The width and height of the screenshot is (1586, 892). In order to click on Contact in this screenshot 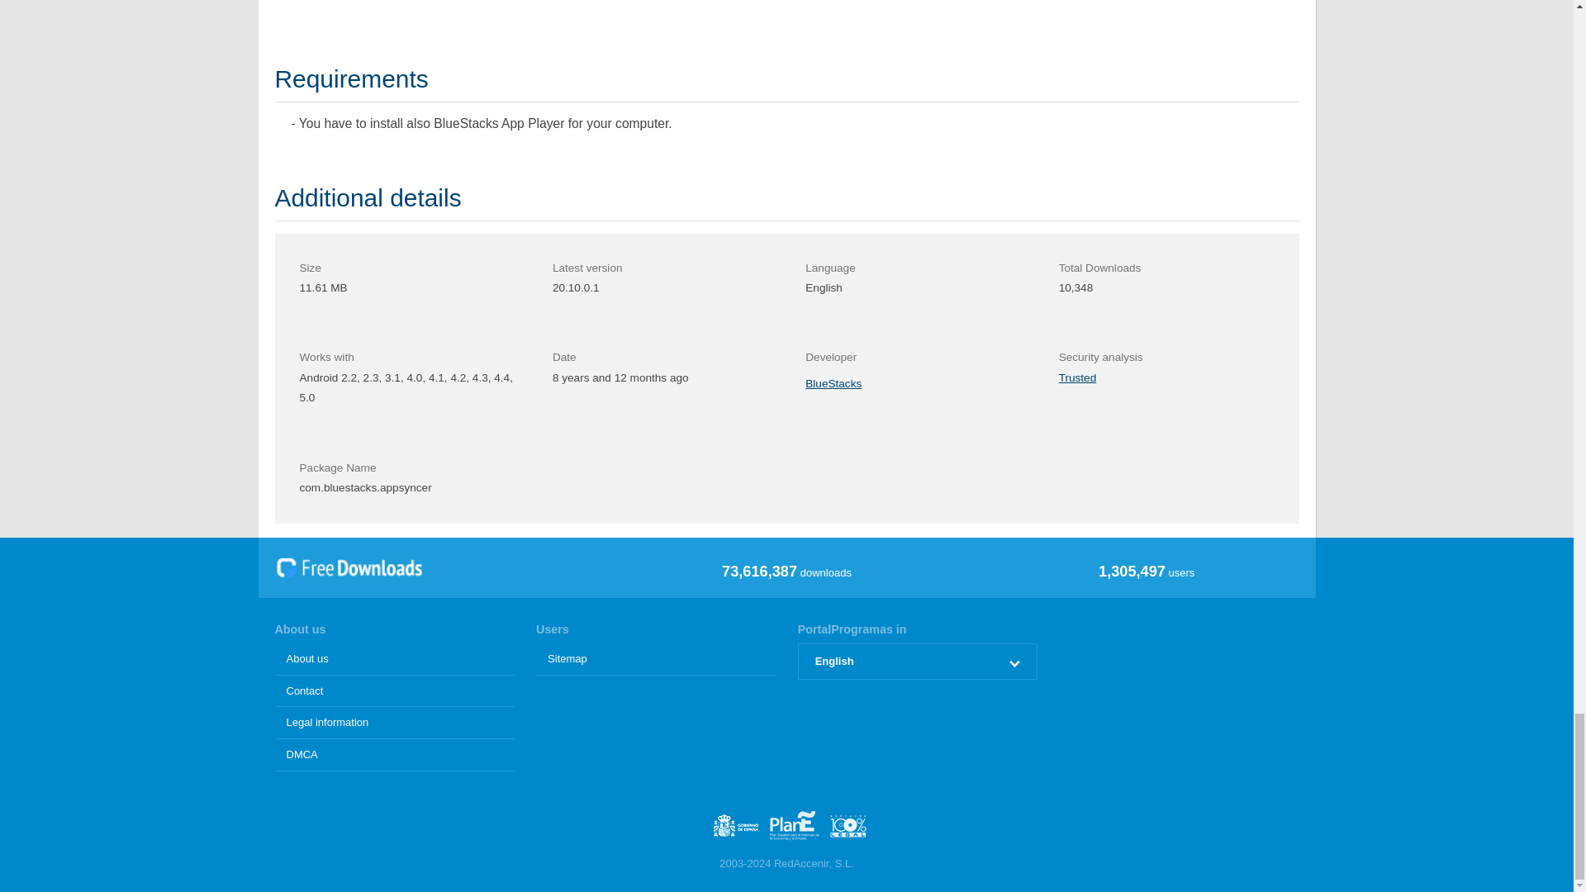, I will do `click(394, 691)`.